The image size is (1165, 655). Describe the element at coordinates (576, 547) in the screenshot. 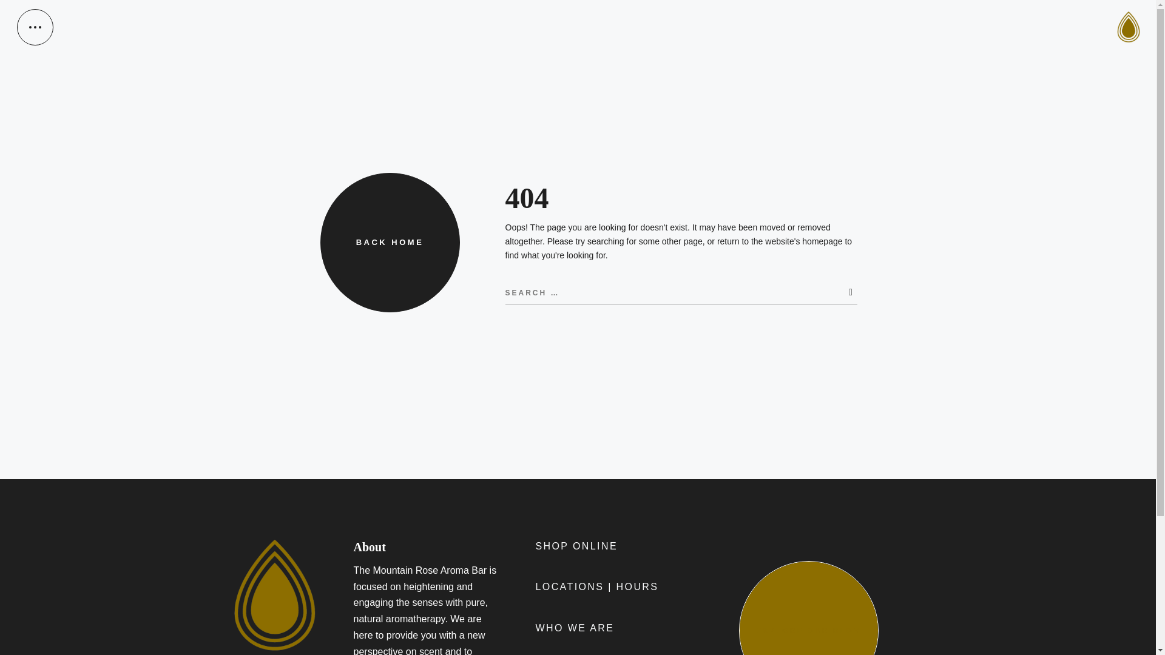

I see `SHOP ONLINE` at that location.